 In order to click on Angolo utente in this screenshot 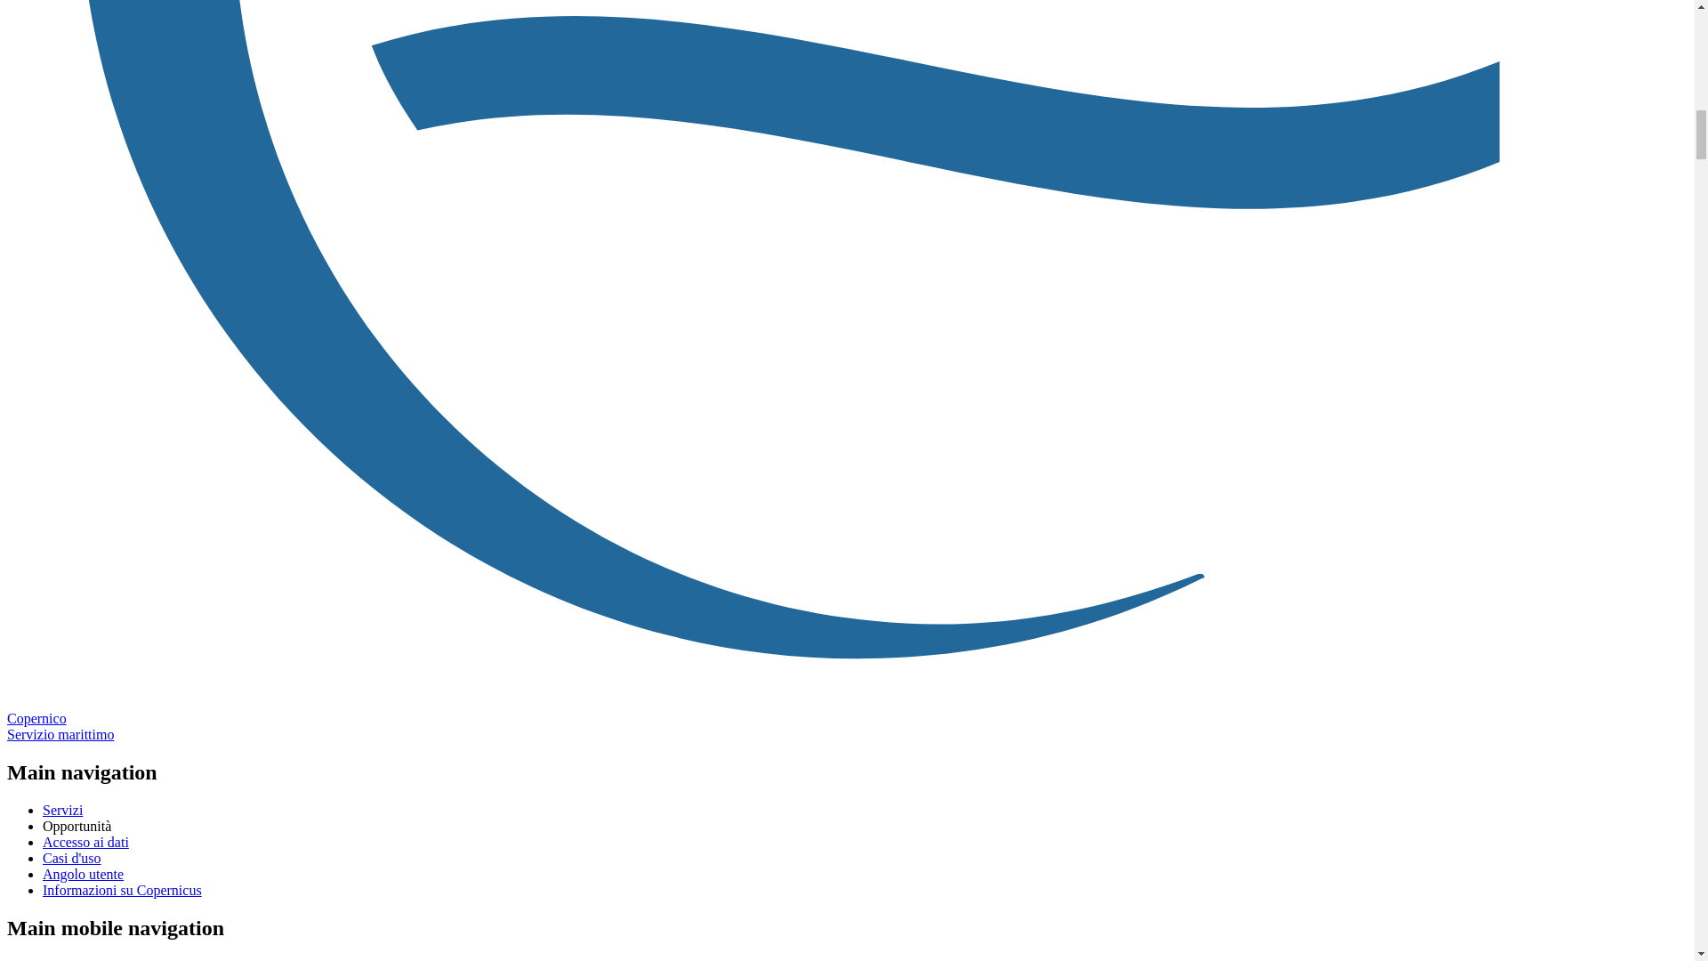, I will do `click(83, 874)`.